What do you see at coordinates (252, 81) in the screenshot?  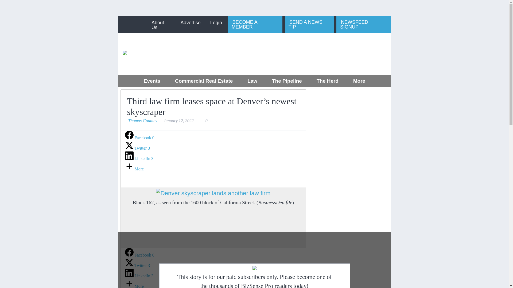 I see `Law` at bounding box center [252, 81].